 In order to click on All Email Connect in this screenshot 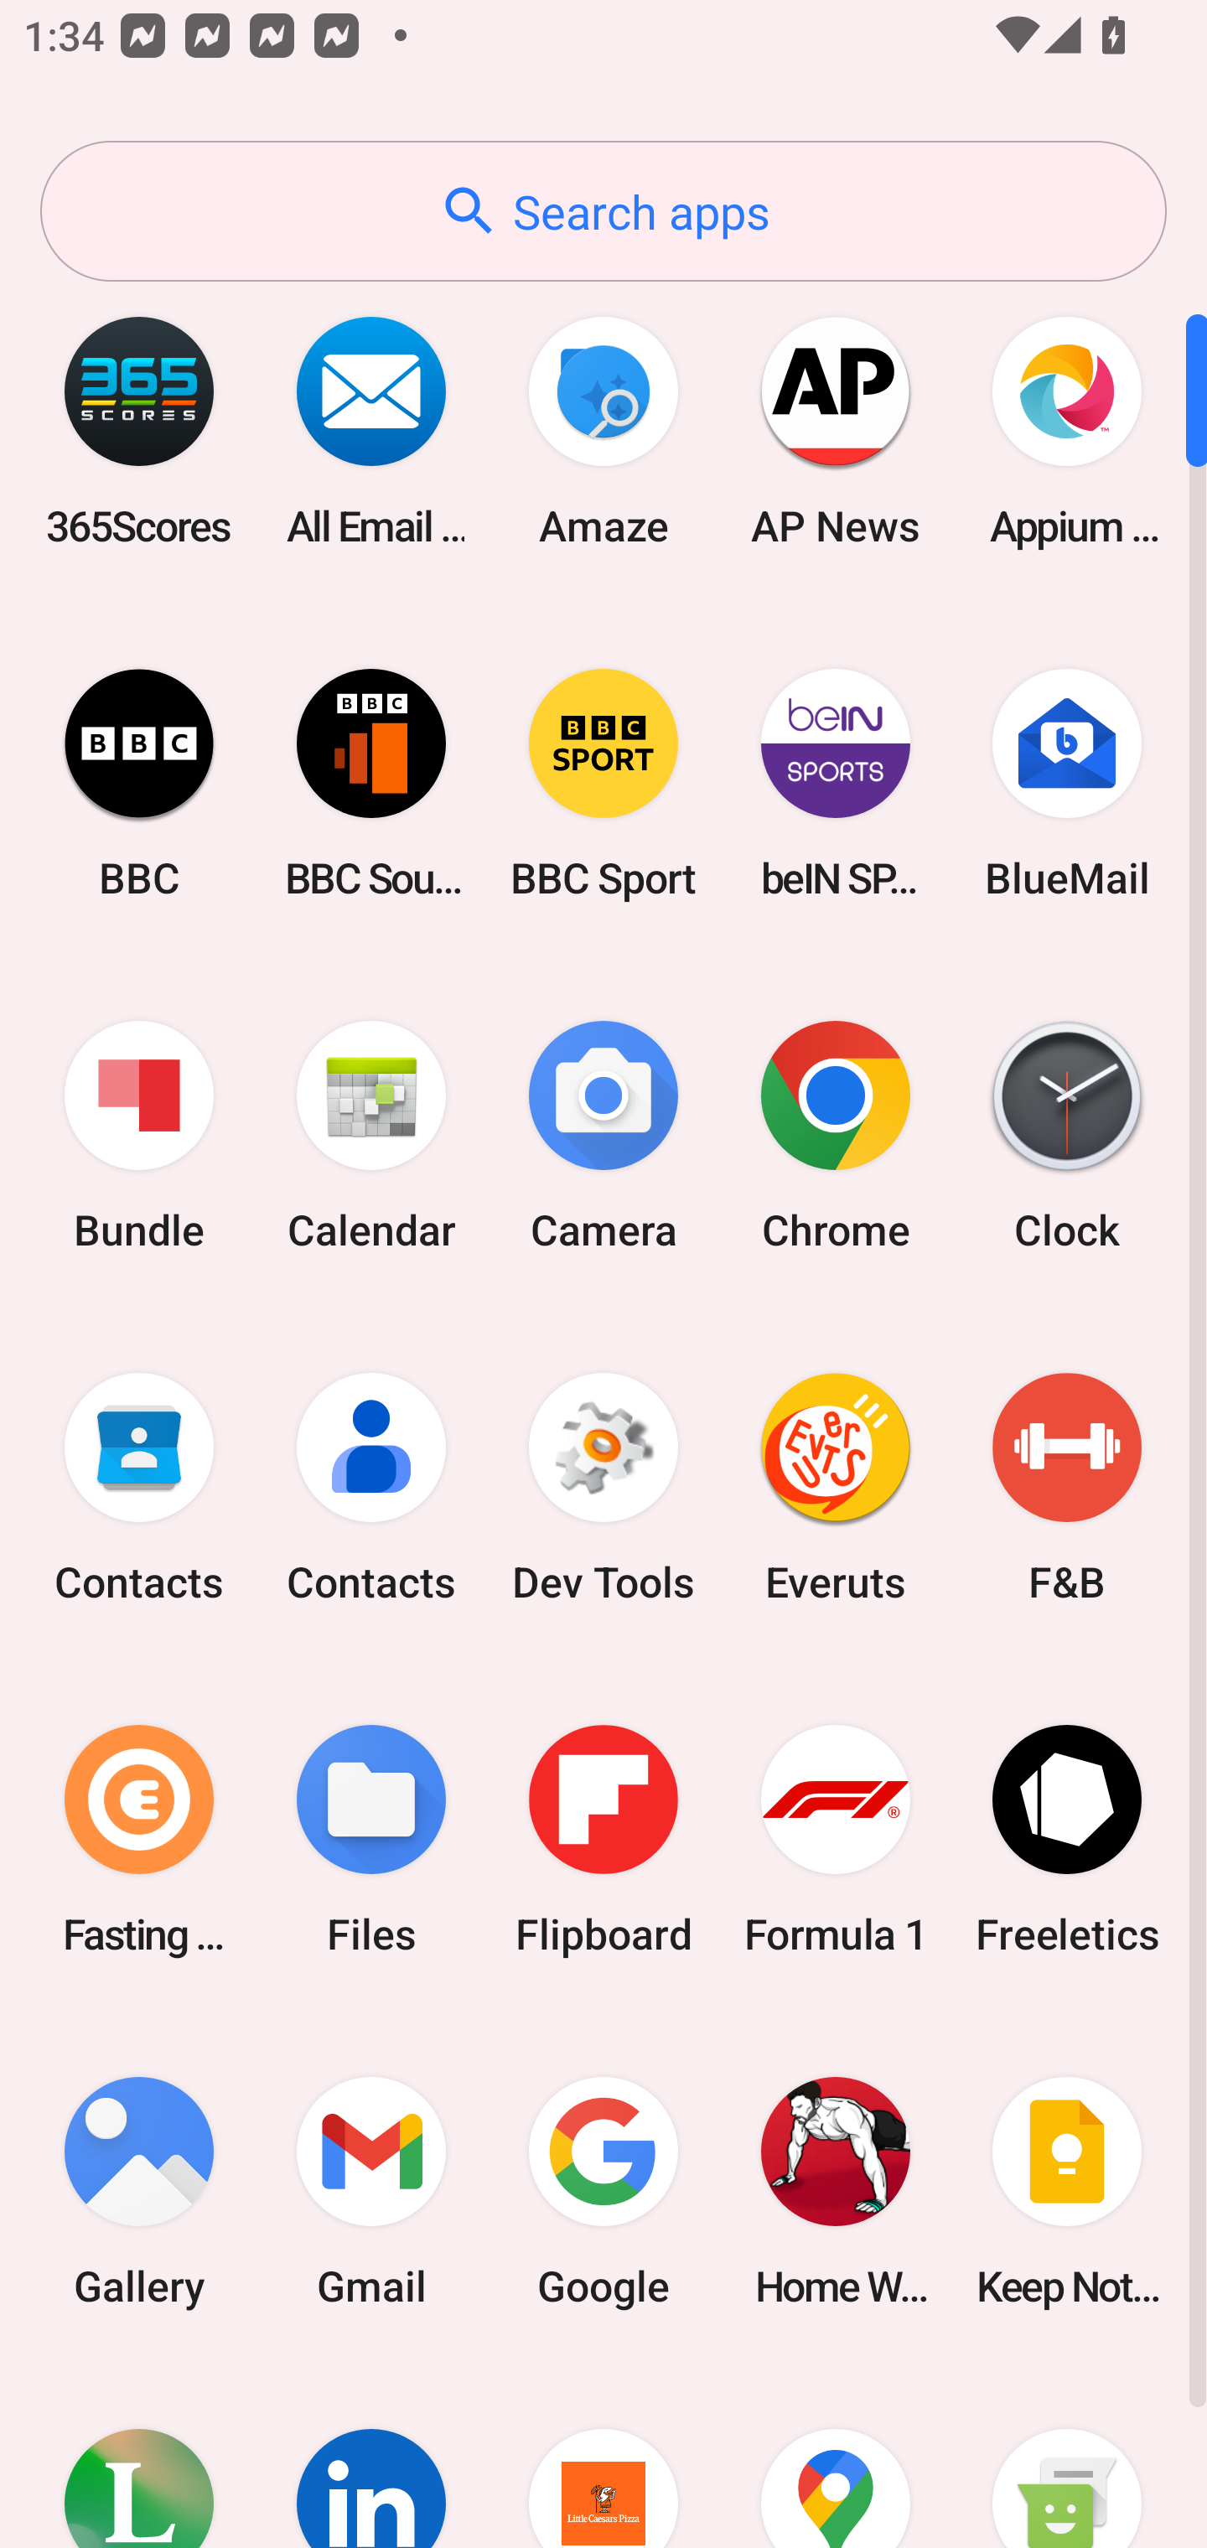, I will do `click(371, 431)`.